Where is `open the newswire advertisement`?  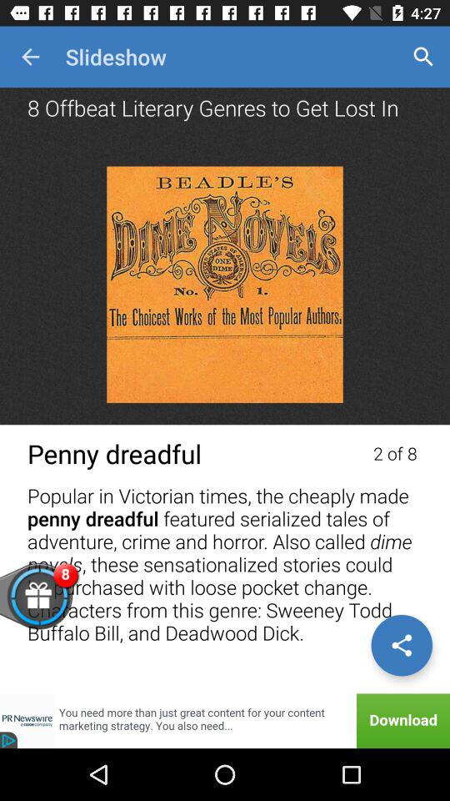
open the newswire advertisement is located at coordinates (225, 721).